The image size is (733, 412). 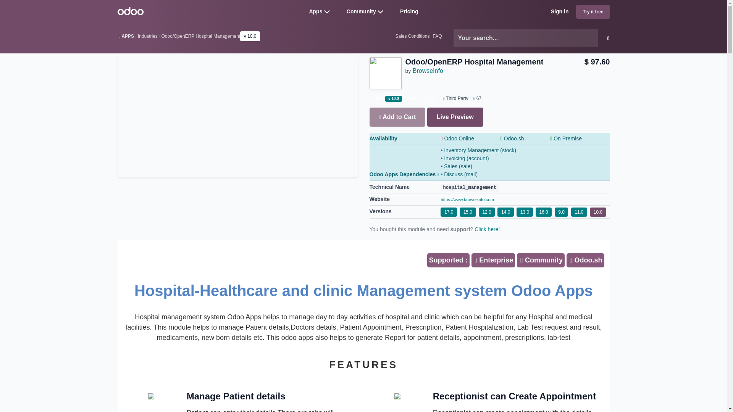 I want to click on Apps, so click(x=315, y=11).